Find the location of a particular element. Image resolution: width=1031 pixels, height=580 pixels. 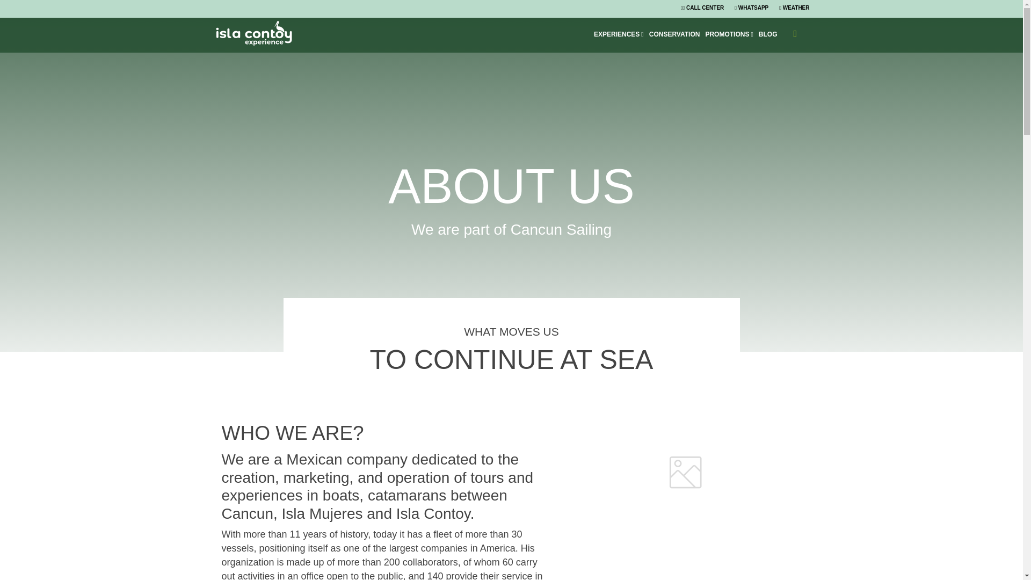

PROMOTIONS is located at coordinates (729, 34).